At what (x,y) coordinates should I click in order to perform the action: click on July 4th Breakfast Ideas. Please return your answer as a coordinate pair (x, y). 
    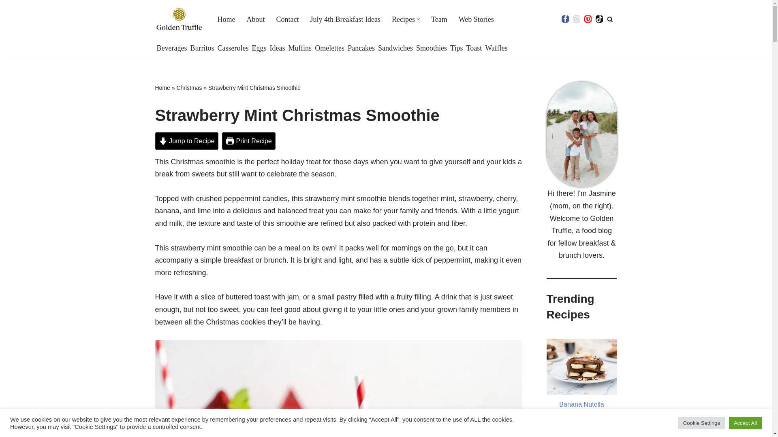
    Looking at the image, I should click on (345, 19).